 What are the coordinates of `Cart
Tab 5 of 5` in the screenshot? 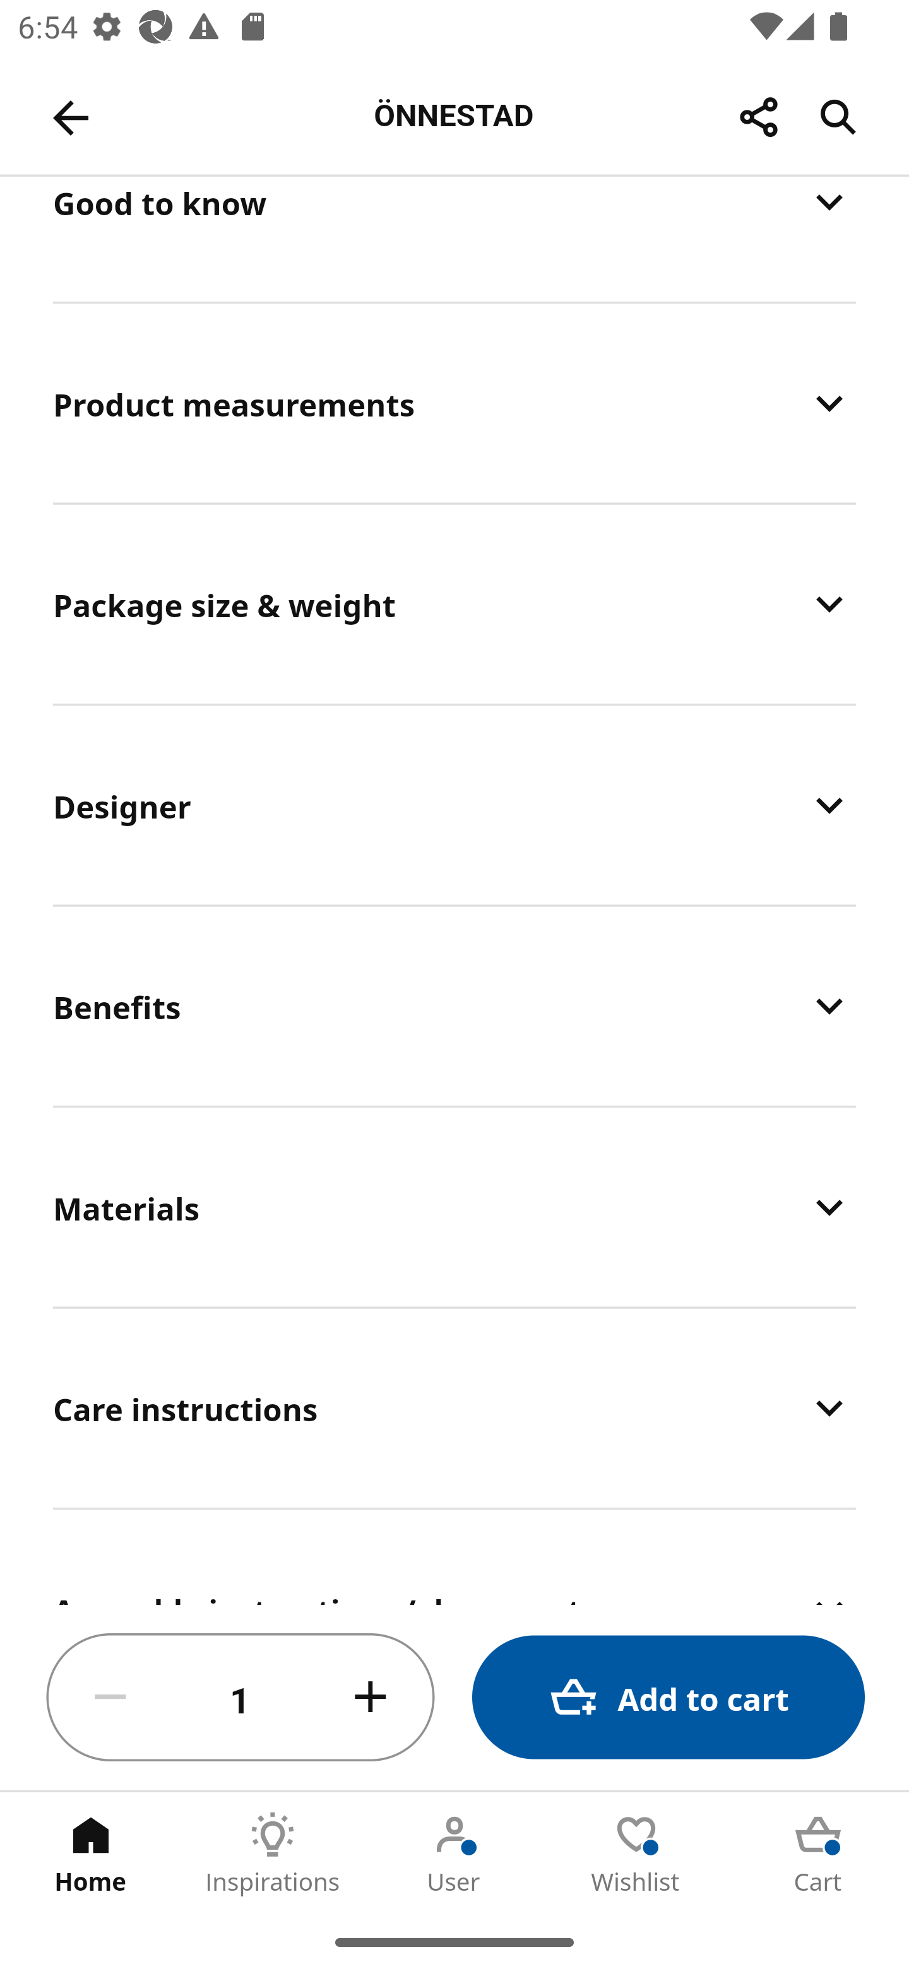 It's located at (818, 1854).